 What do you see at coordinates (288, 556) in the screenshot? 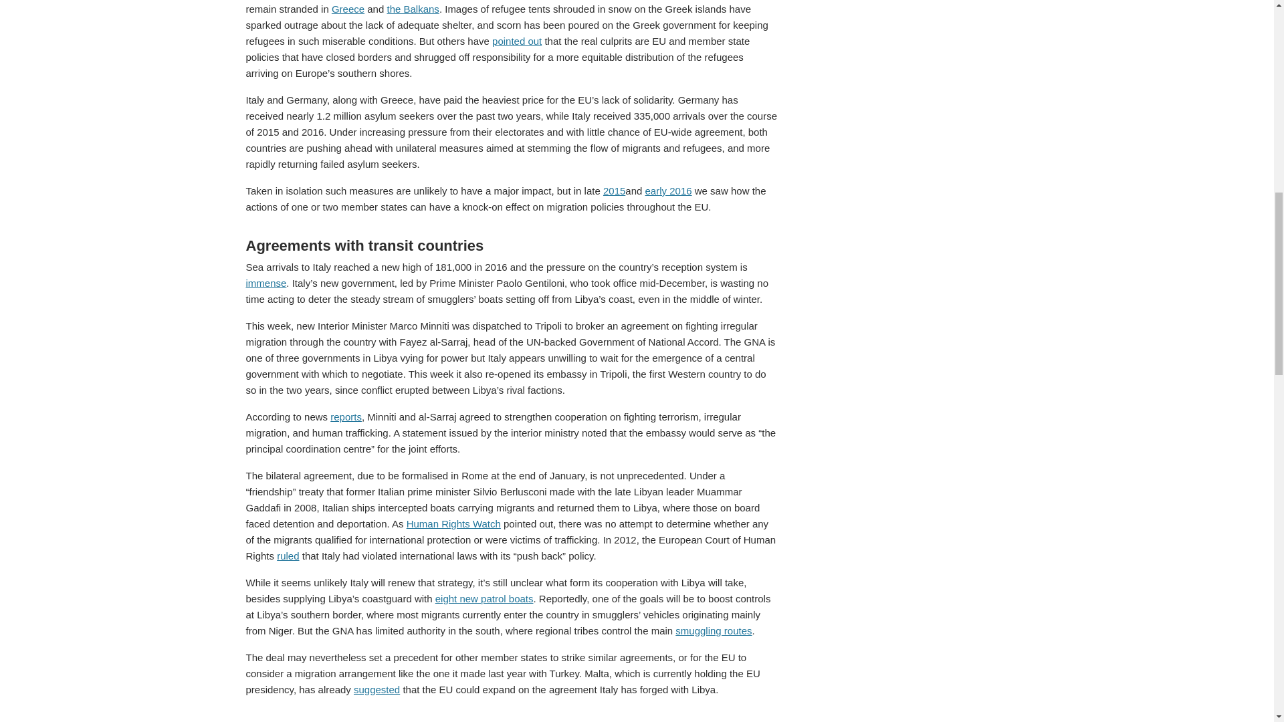
I see `ruled` at bounding box center [288, 556].